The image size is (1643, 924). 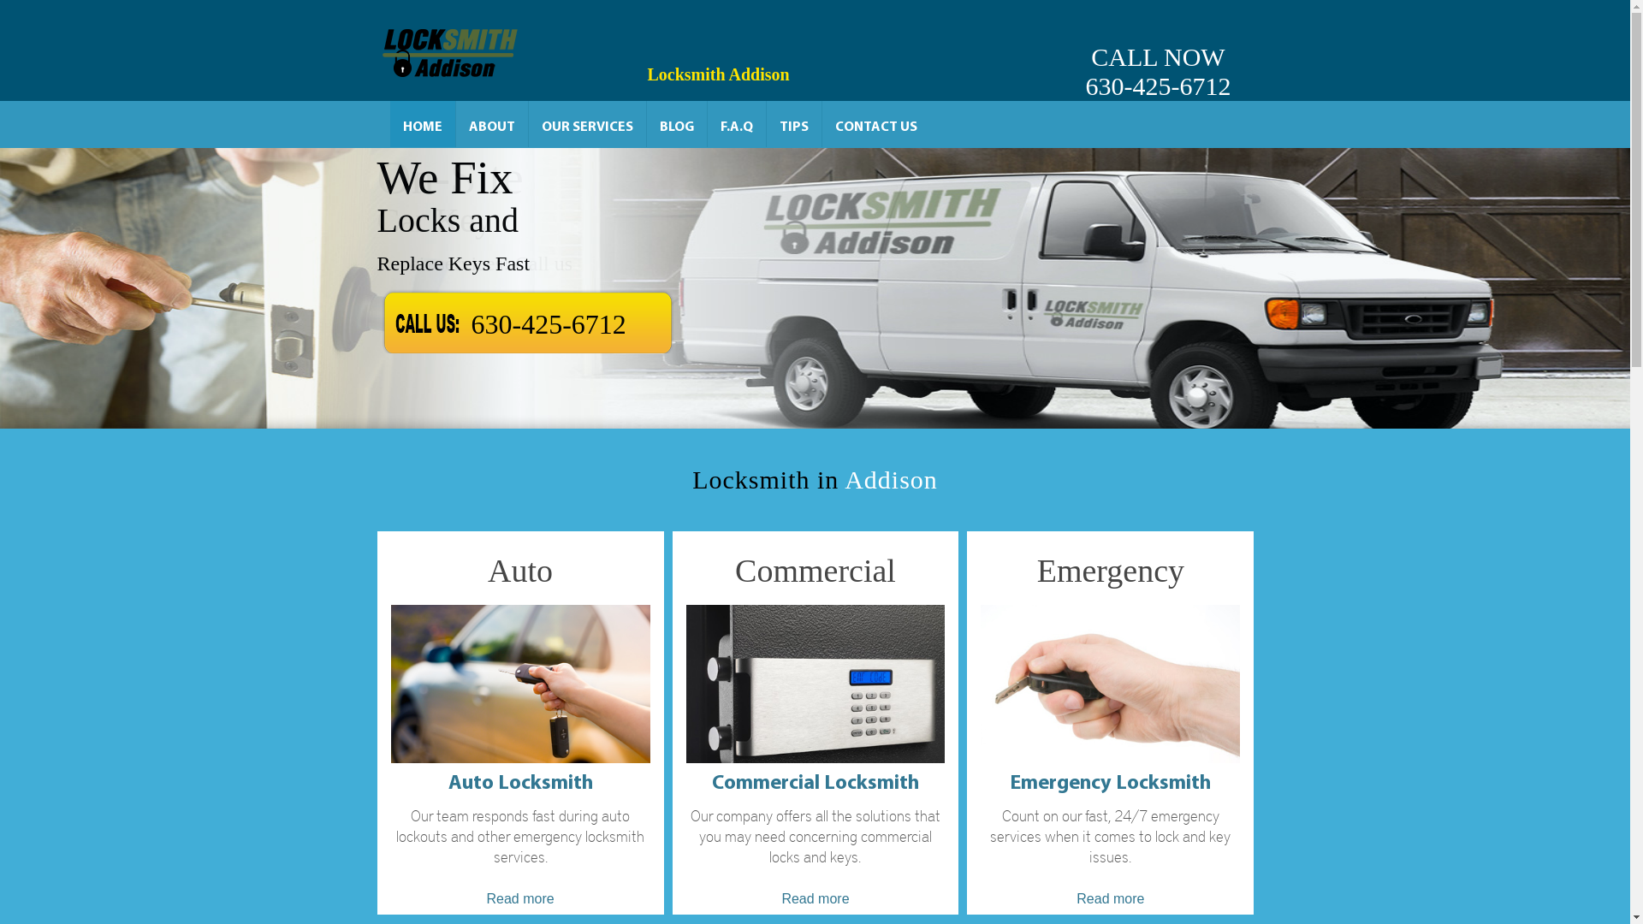 I want to click on CALL NOW
630-425-6712, so click(x=1158, y=50).